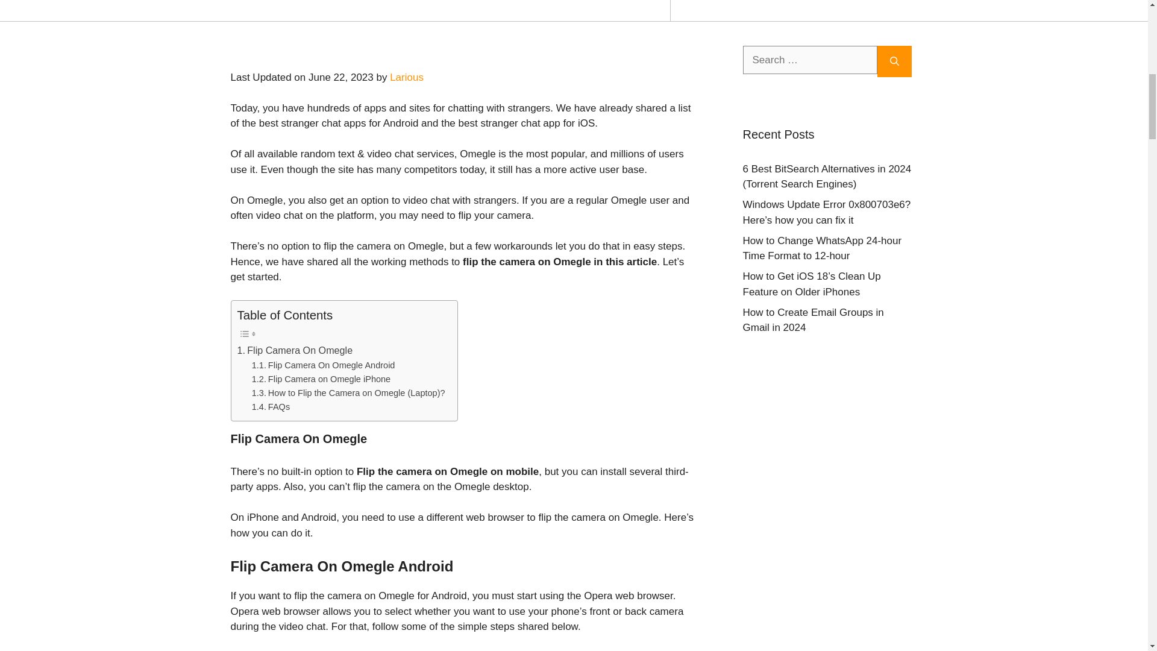  What do you see at coordinates (271, 407) in the screenshot?
I see `FAQs` at bounding box center [271, 407].